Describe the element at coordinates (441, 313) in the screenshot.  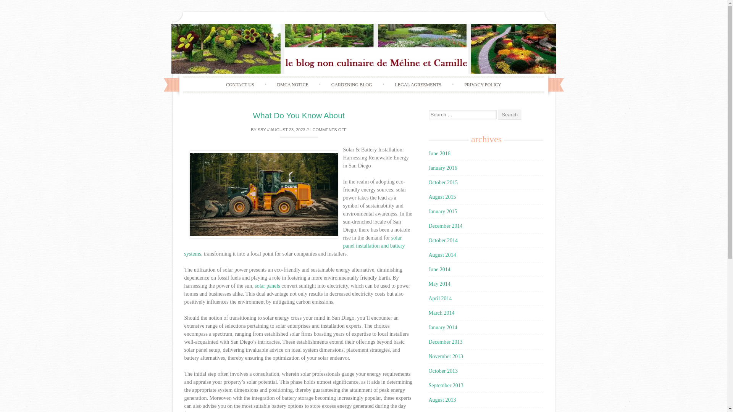
I see `March 2014` at that location.